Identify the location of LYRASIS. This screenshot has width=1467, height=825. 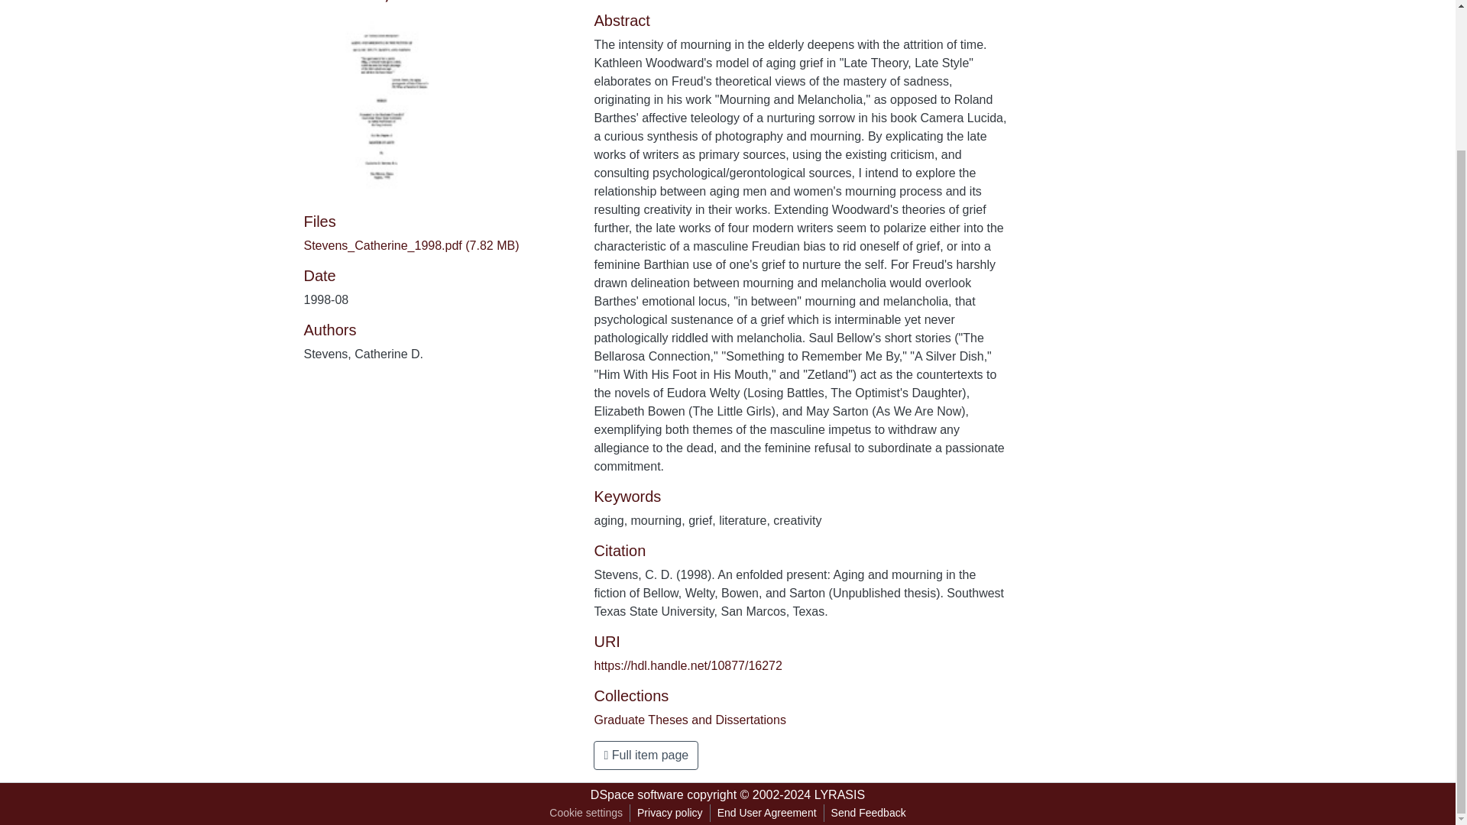
(839, 794).